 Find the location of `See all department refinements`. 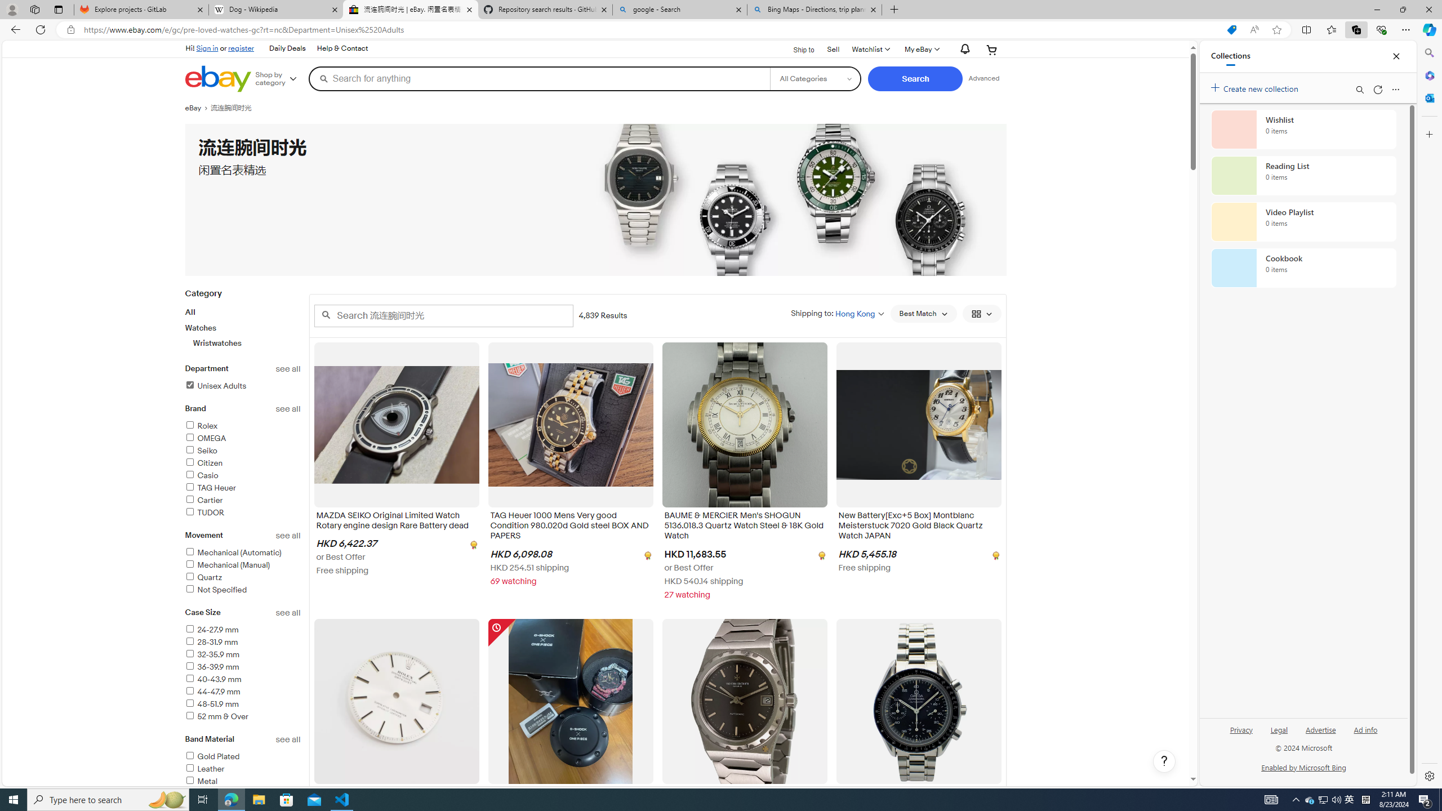

See all department refinements is located at coordinates (288, 369).